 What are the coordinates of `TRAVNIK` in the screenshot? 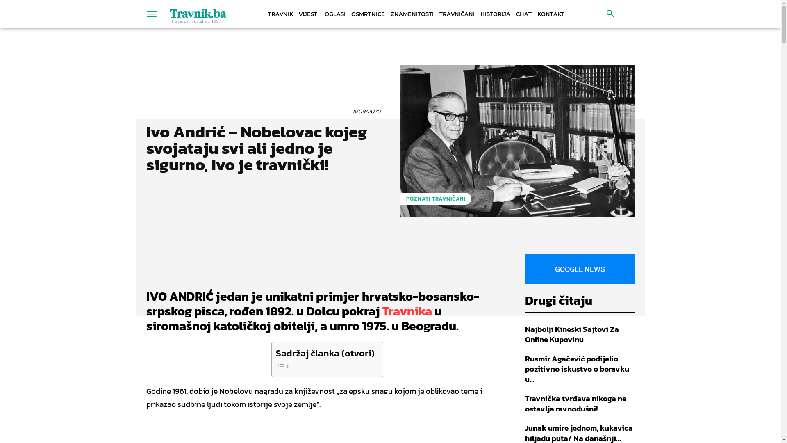 It's located at (280, 14).